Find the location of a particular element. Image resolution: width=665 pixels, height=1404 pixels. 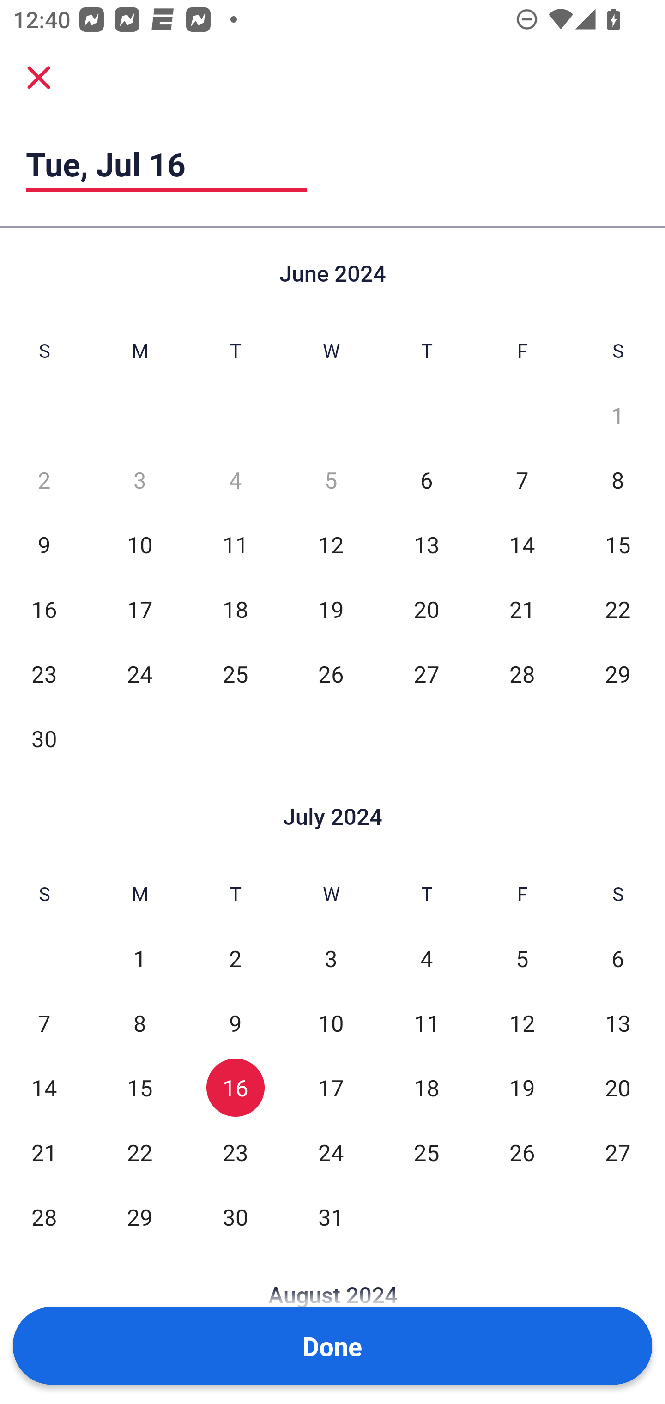

7 Fri, Jun 7, Not Selected is located at coordinates (522, 480).